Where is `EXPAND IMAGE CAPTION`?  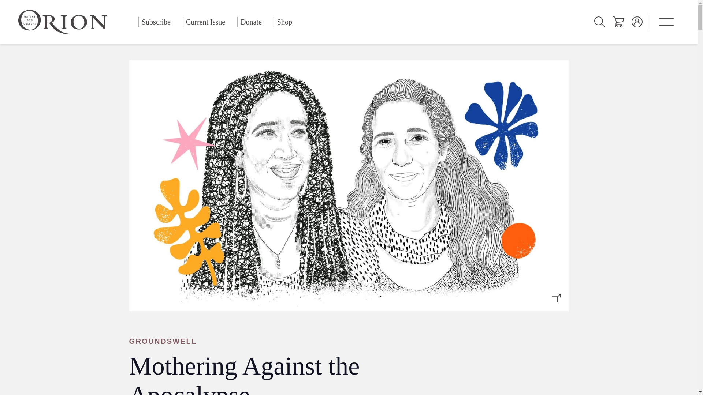
EXPAND IMAGE CAPTION is located at coordinates (557, 296).